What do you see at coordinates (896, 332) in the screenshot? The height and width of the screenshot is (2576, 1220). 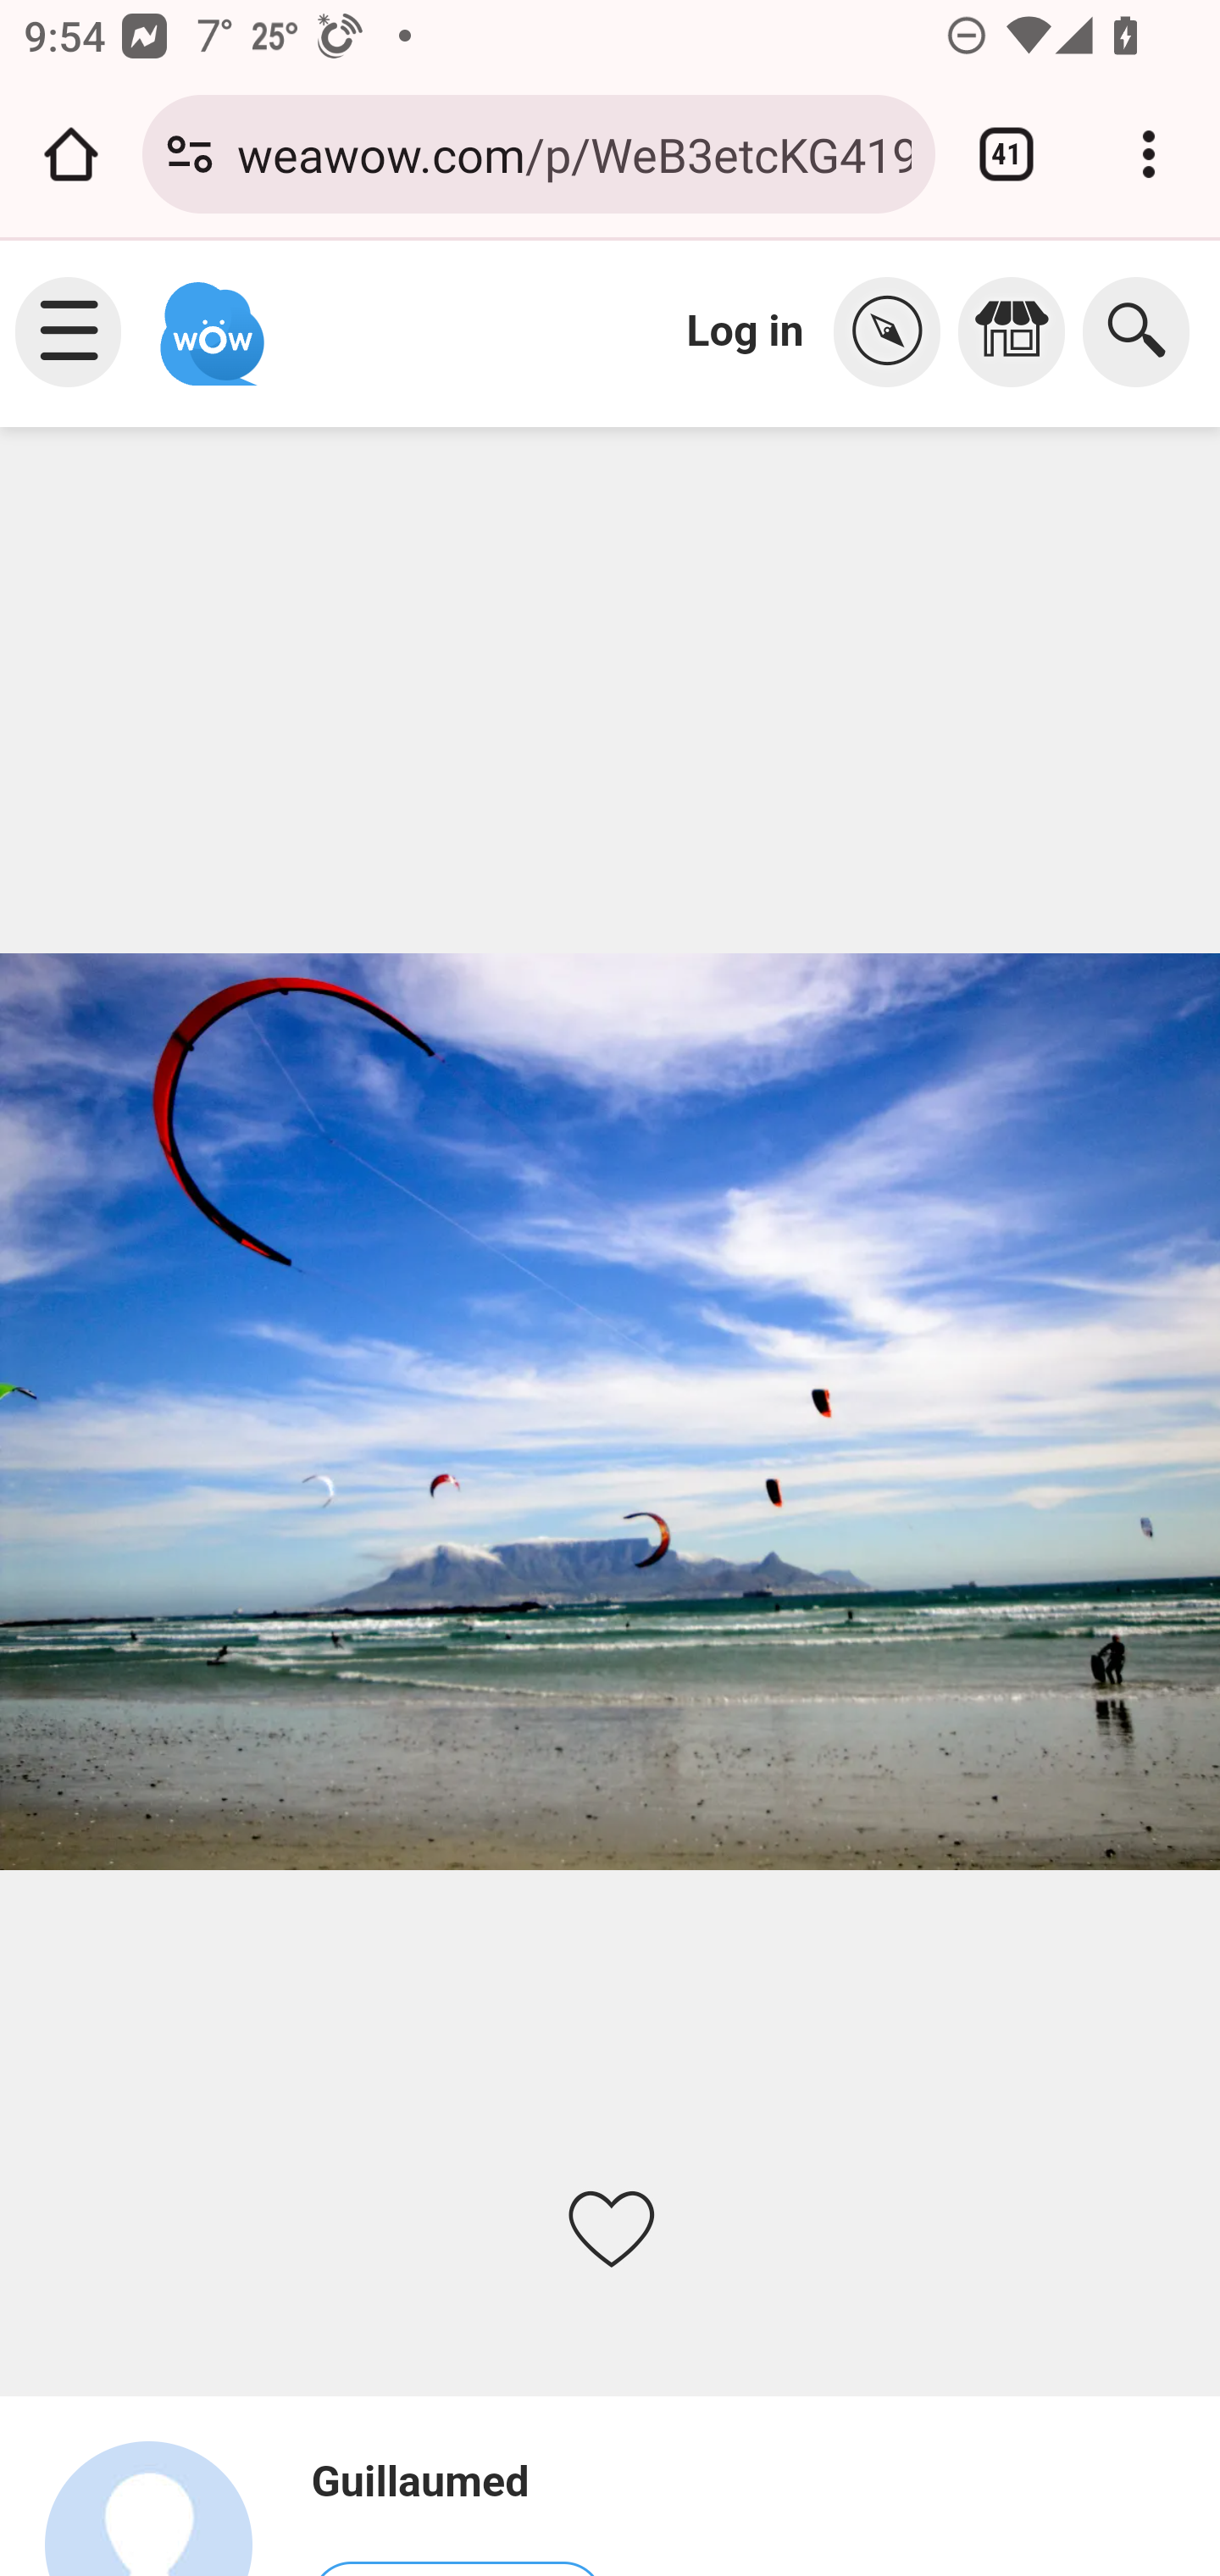 I see `` at bounding box center [896, 332].